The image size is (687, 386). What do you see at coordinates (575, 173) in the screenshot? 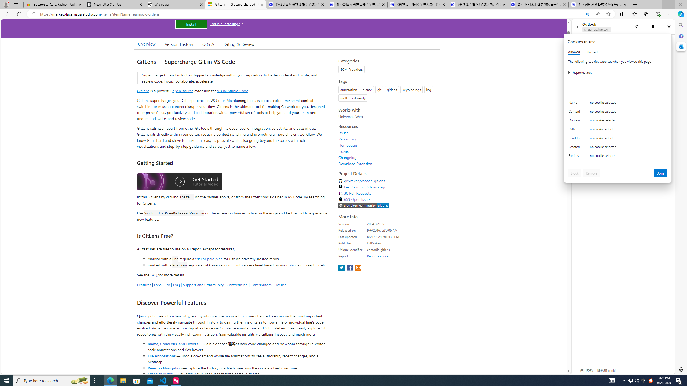
I see `Block` at bounding box center [575, 173].